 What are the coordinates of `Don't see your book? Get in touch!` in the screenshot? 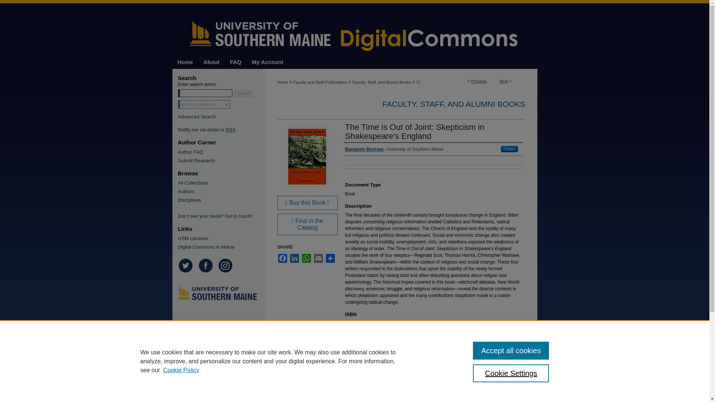 It's located at (220, 216).